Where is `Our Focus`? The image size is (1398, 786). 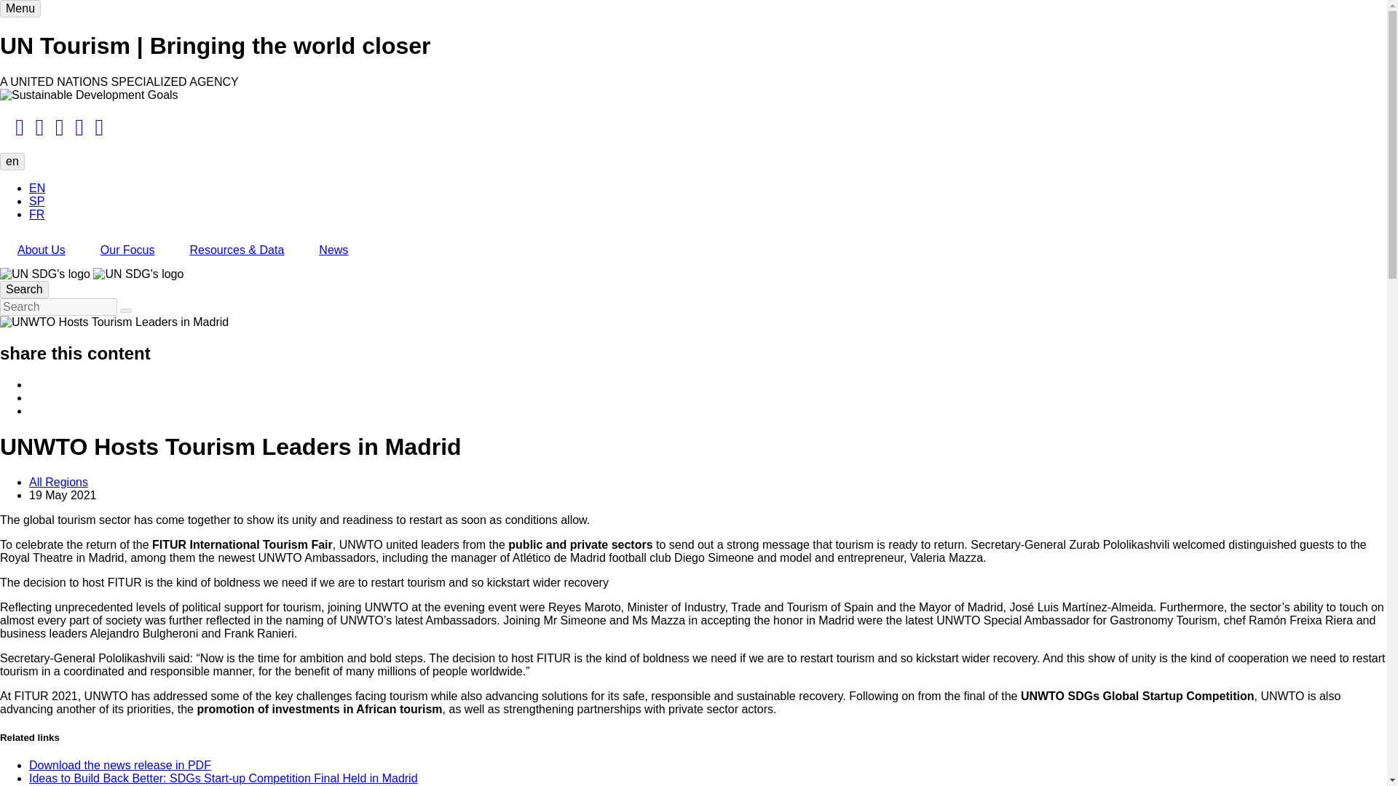 Our Focus is located at coordinates (127, 250).